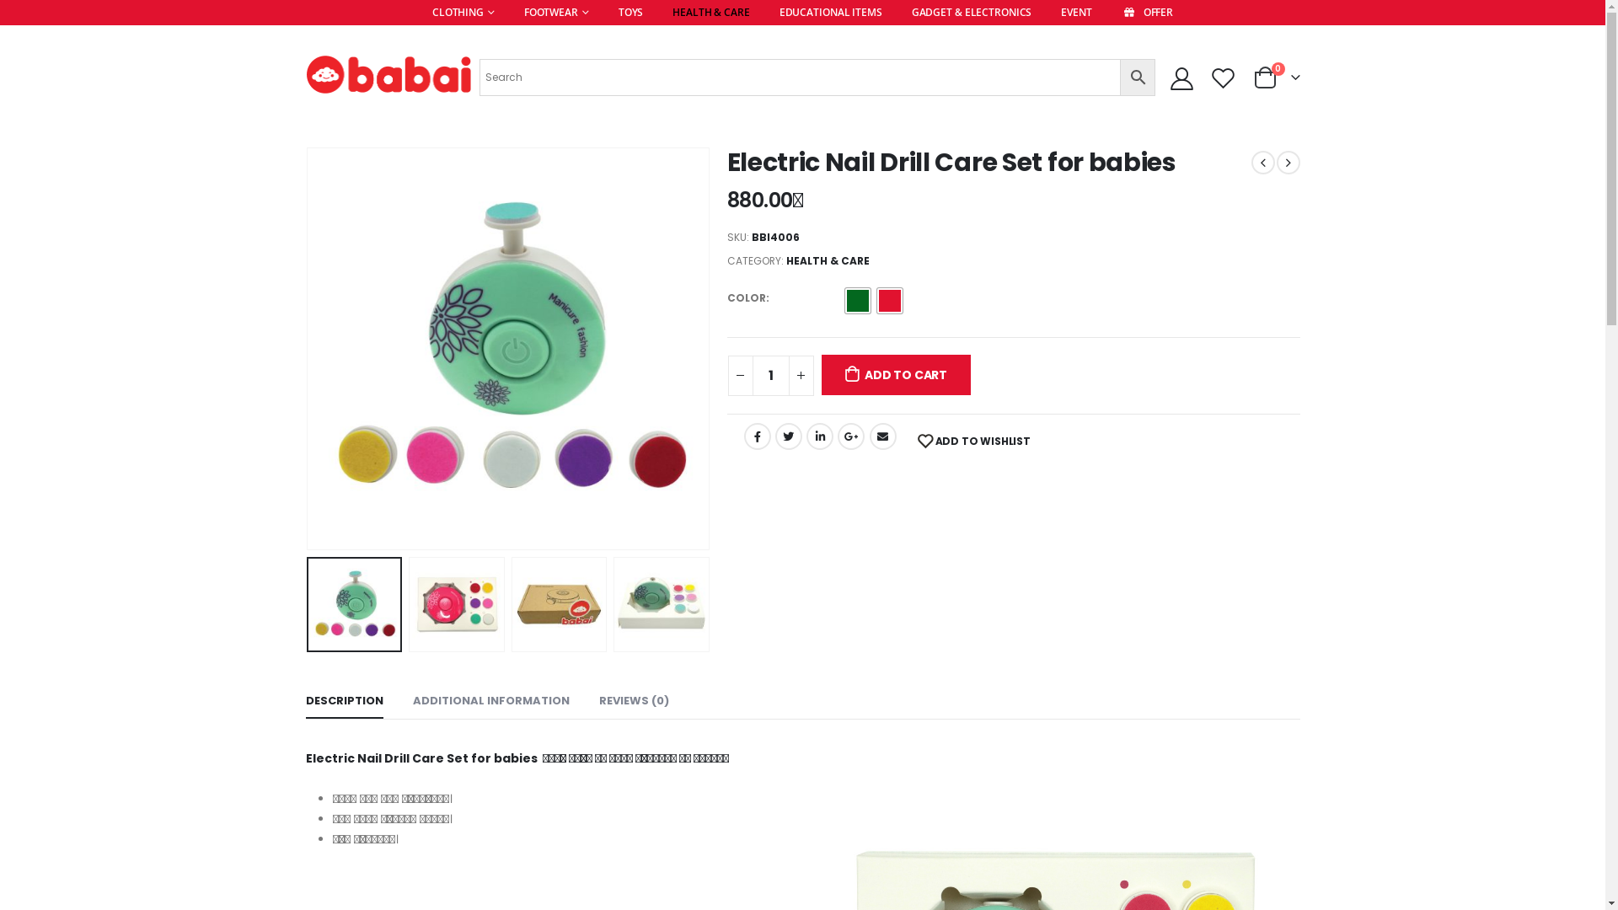 This screenshot has width=1618, height=910. I want to click on My Account, so click(1182, 78).